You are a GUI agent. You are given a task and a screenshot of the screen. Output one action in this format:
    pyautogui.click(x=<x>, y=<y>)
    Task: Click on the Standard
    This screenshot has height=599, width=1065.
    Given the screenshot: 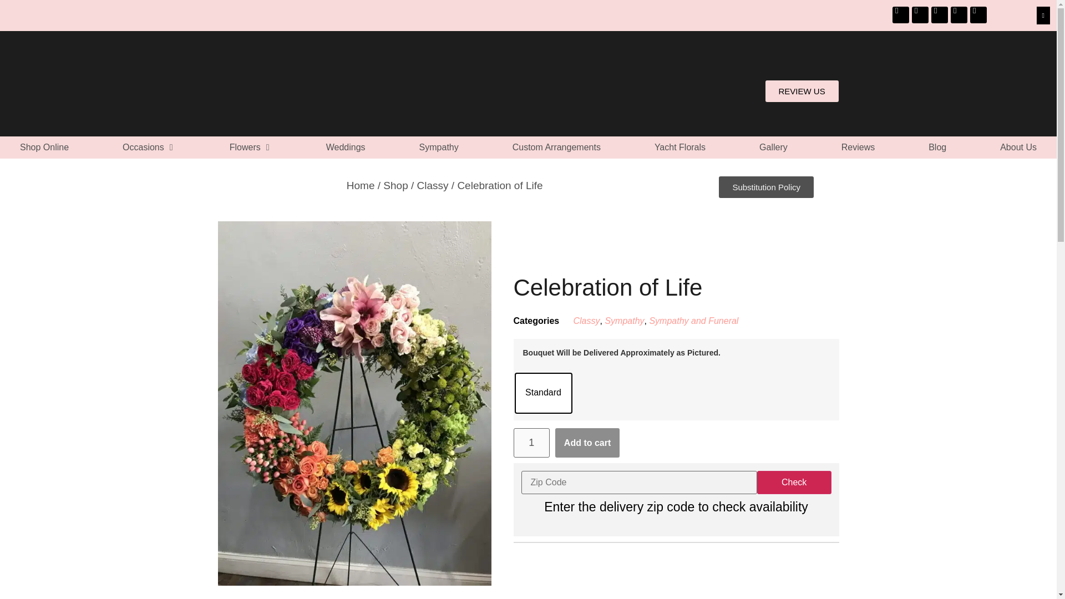 What is the action you would take?
    pyautogui.click(x=543, y=393)
    